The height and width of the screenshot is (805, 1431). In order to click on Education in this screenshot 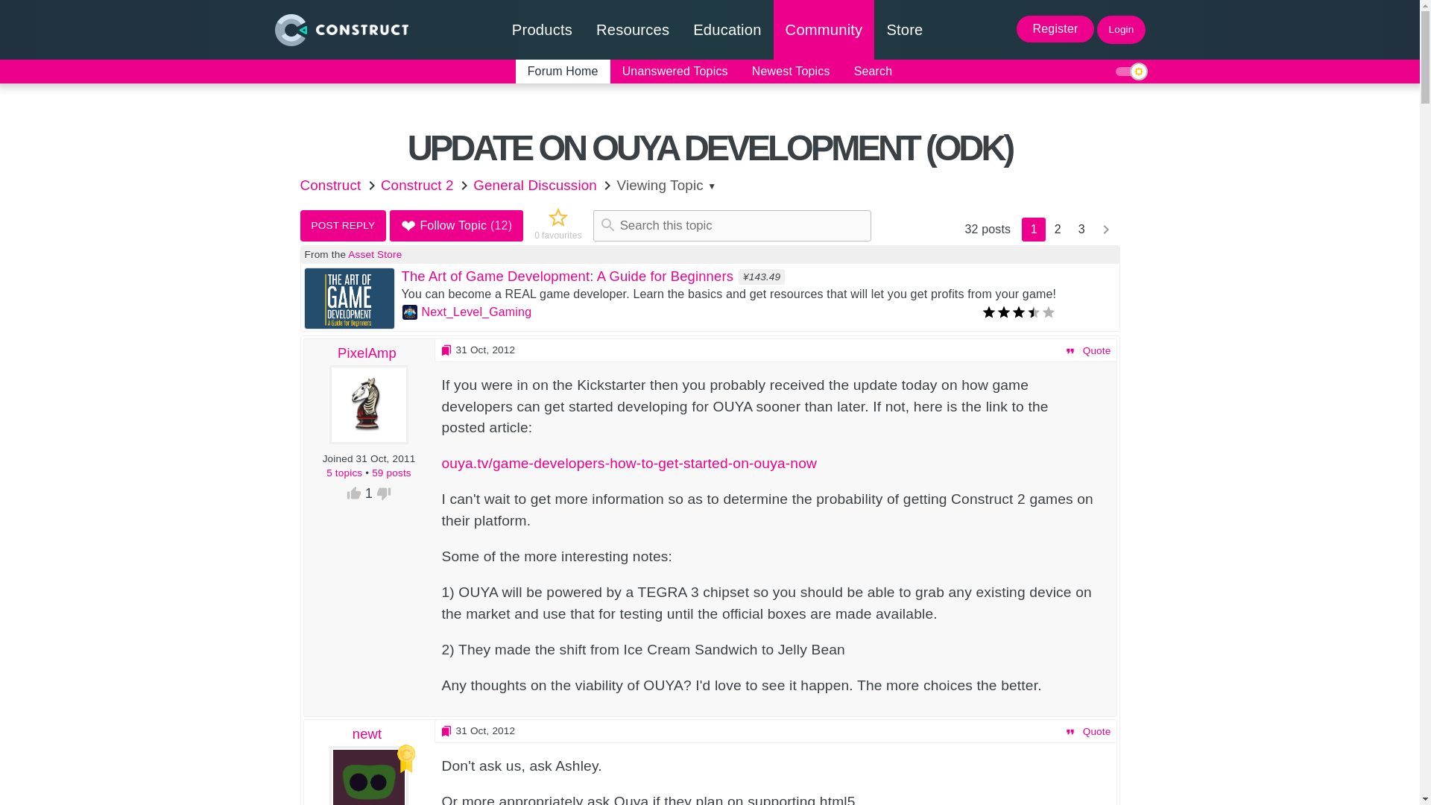, I will do `click(726, 30)`.